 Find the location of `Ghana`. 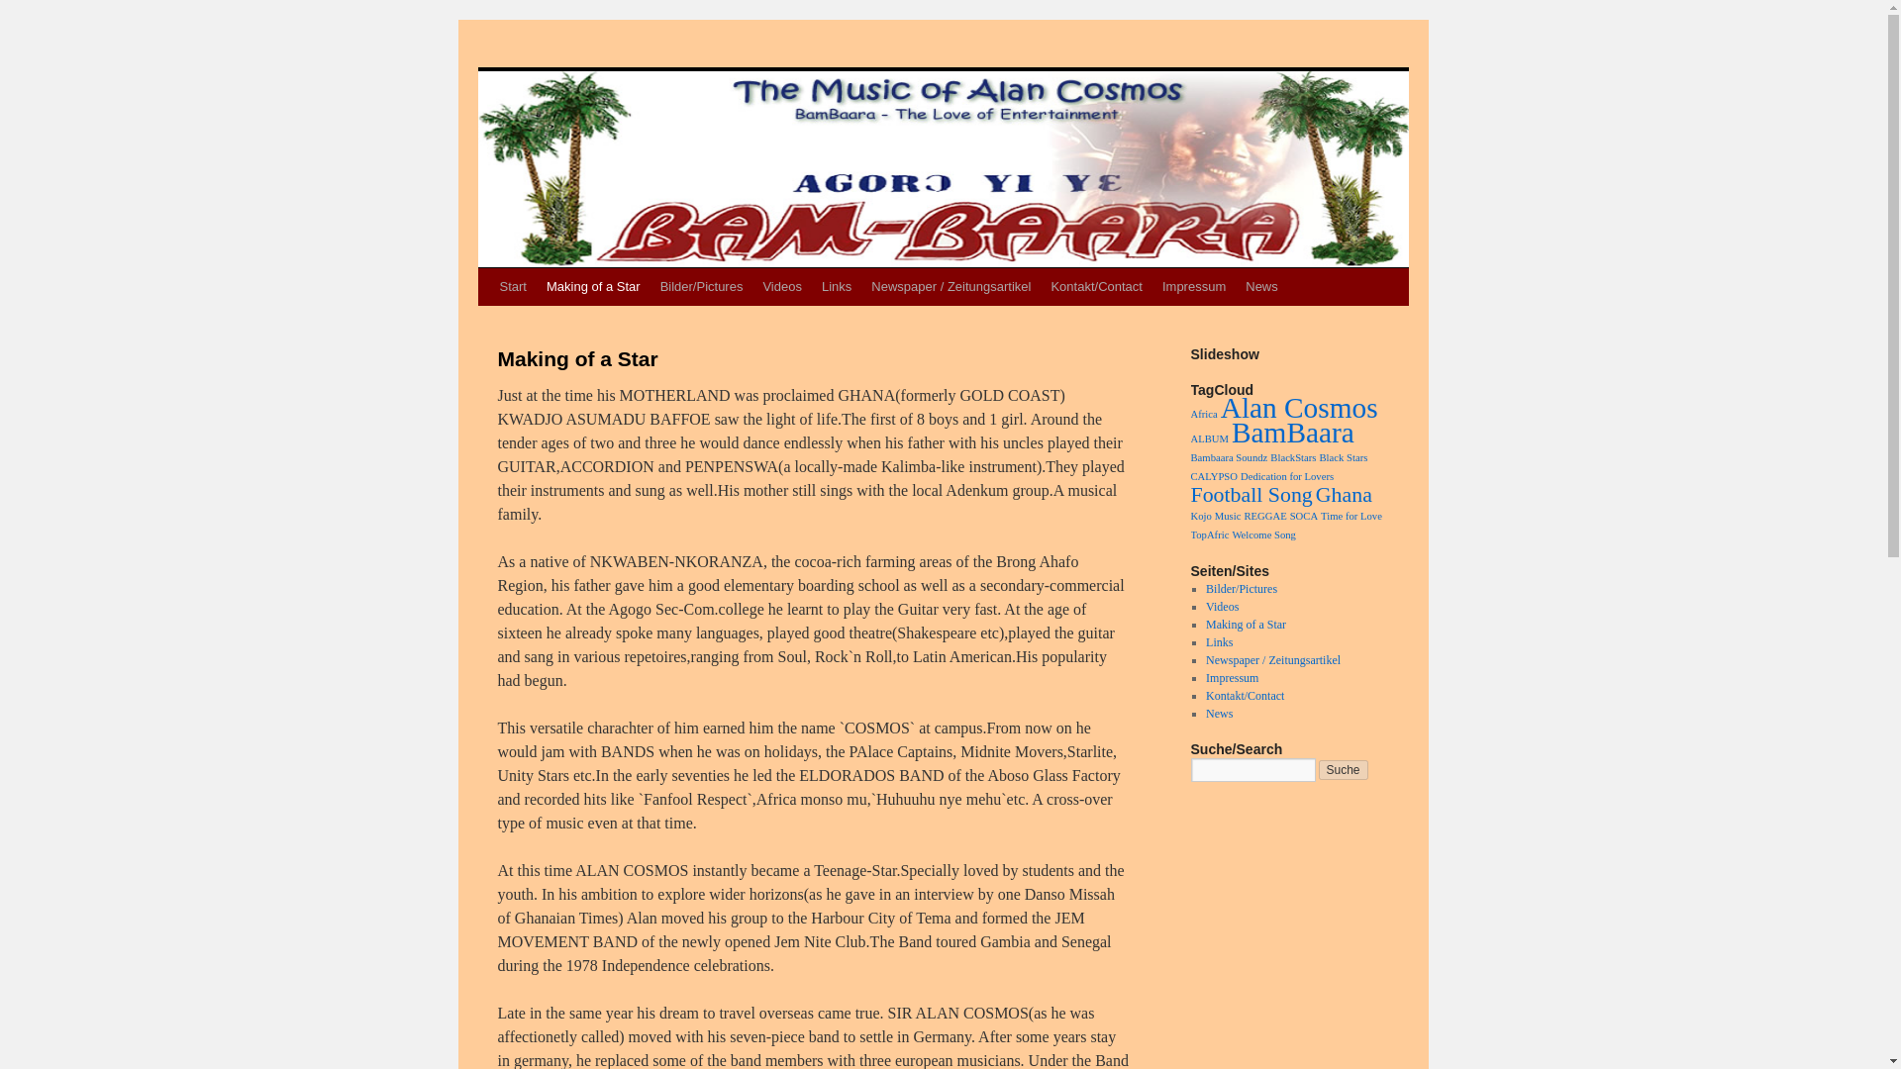

Ghana is located at coordinates (1344, 495).